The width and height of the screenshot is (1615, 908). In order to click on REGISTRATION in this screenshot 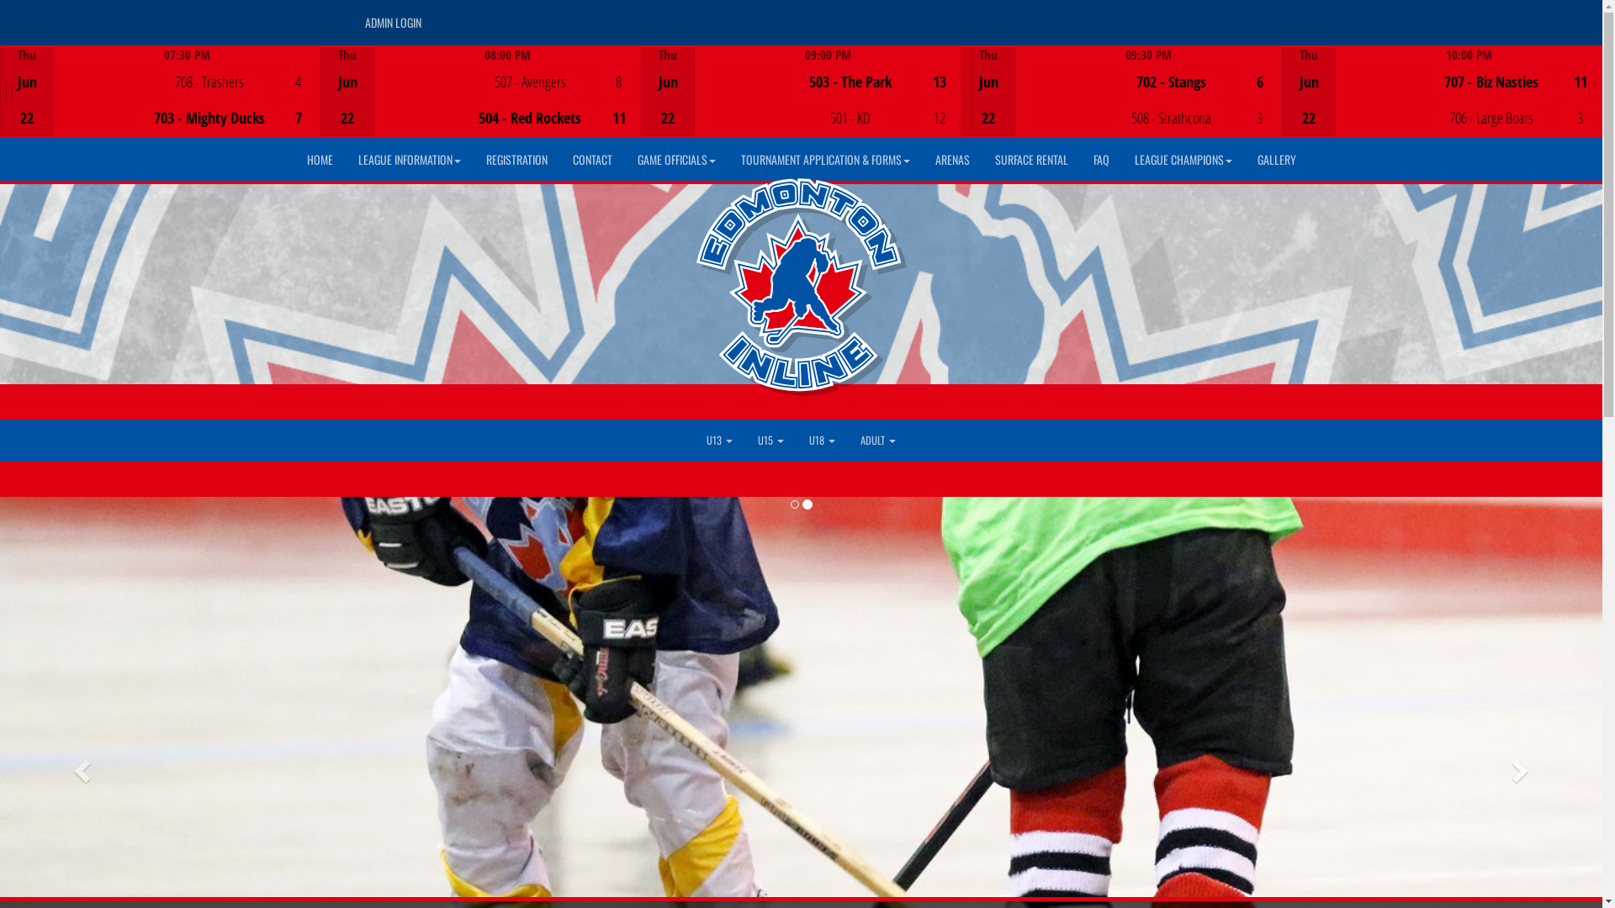, I will do `click(516, 160)`.